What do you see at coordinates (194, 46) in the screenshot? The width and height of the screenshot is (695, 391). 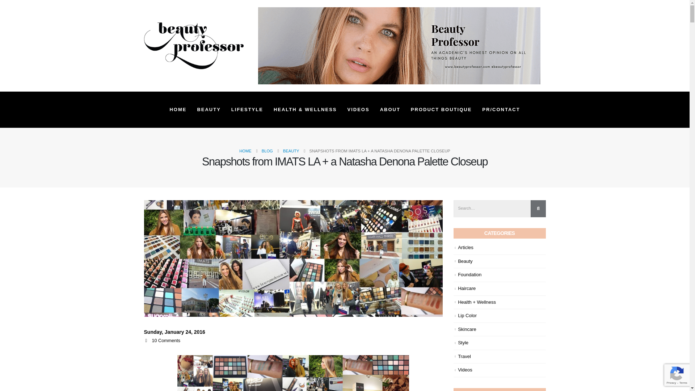 I see `Beauty Professor - My WordPress Blog` at bounding box center [194, 46].